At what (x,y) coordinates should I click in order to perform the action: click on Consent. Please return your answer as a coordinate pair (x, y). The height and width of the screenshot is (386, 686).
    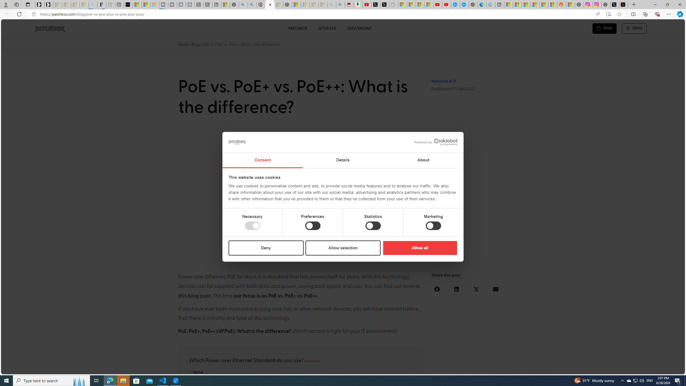
    Looking at the image, I should click on (262, 160).